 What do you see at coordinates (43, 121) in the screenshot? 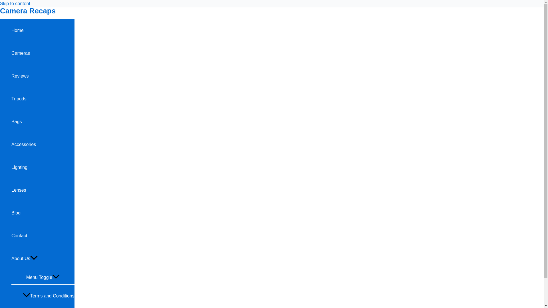
I see `Bags` at bounding box center [43, 121].